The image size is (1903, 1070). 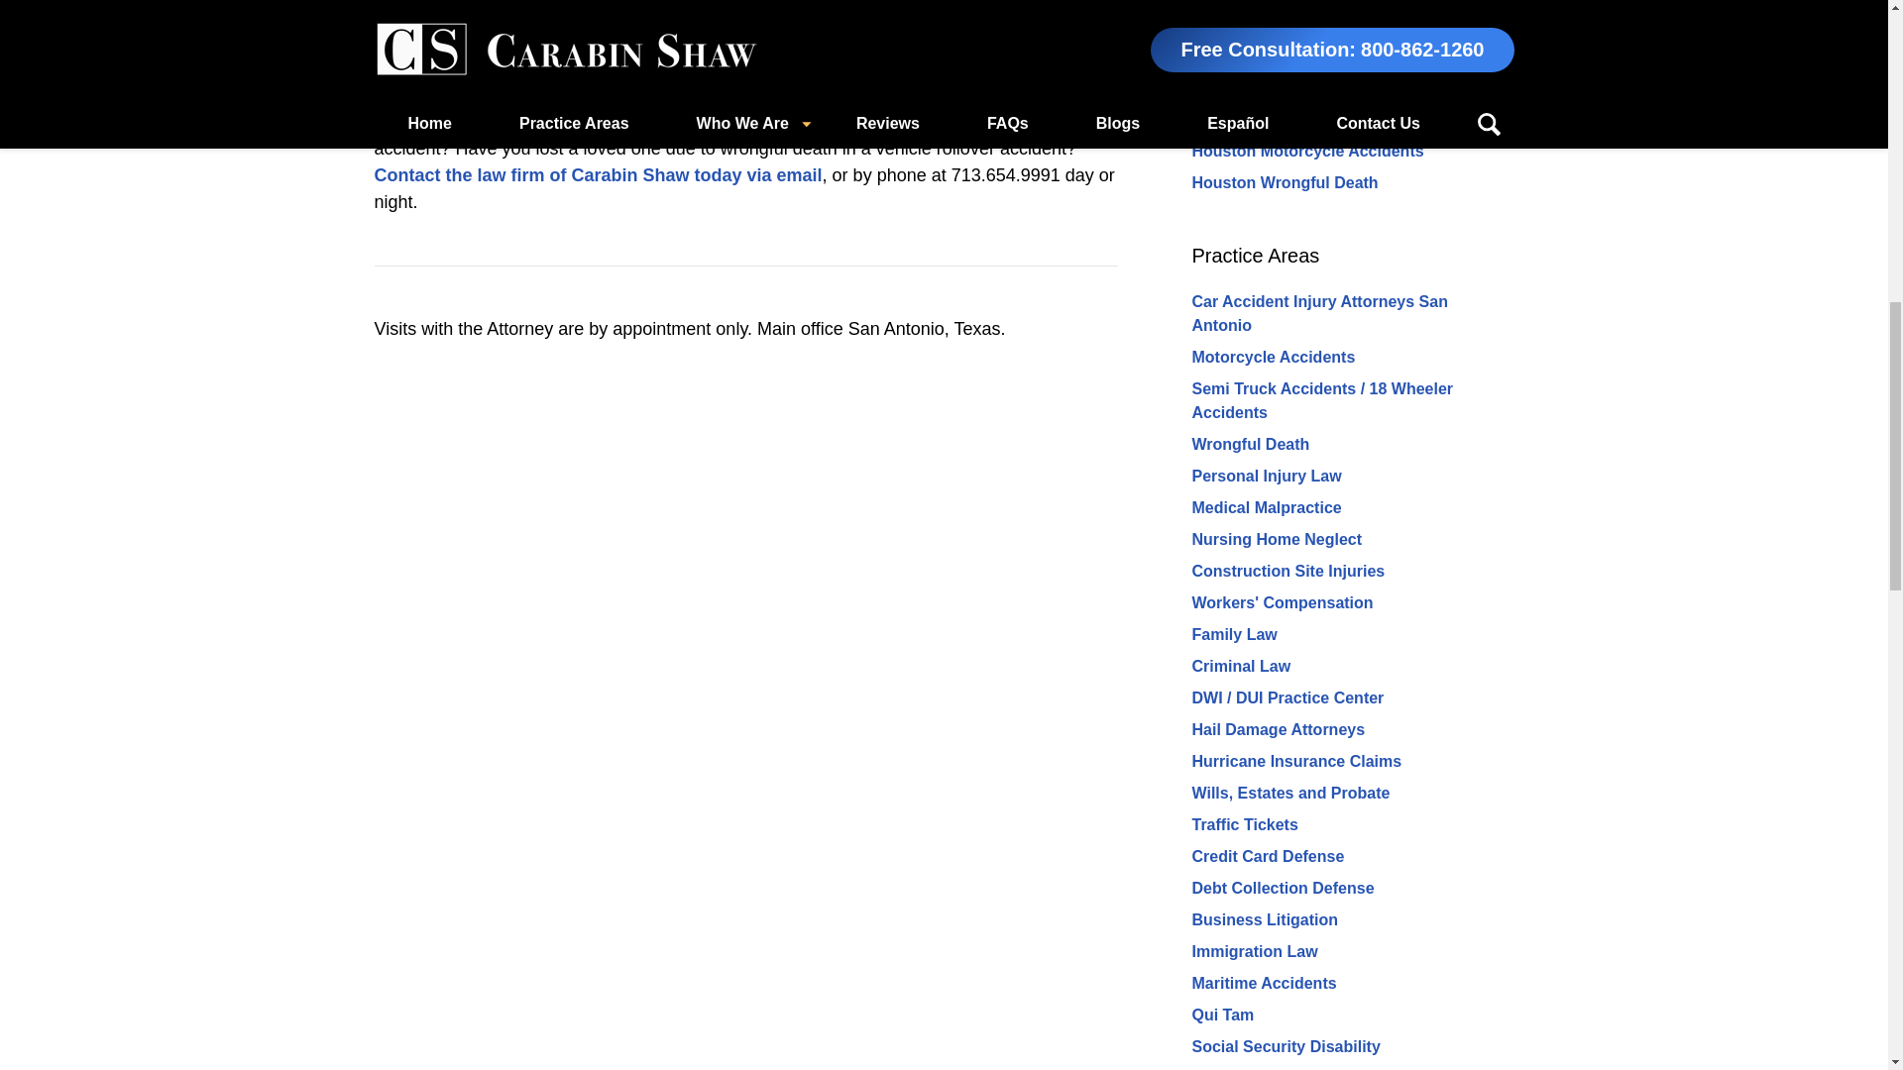 What do you see at coordinates (599, 174) in the screenshot?
I see `Contact the law firm of Carabin Shaw today via email` at bounding box center [599, 174].